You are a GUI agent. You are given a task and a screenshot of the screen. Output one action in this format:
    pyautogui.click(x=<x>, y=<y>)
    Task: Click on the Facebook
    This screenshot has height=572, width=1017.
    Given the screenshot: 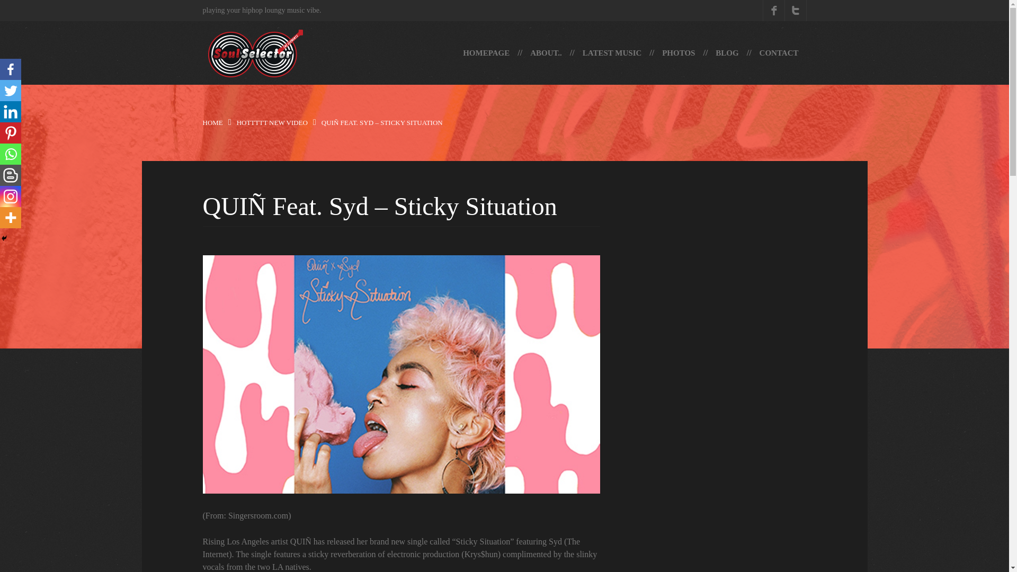 What is the action you would take?
    pyautogui.click(x=11, y=69)
    